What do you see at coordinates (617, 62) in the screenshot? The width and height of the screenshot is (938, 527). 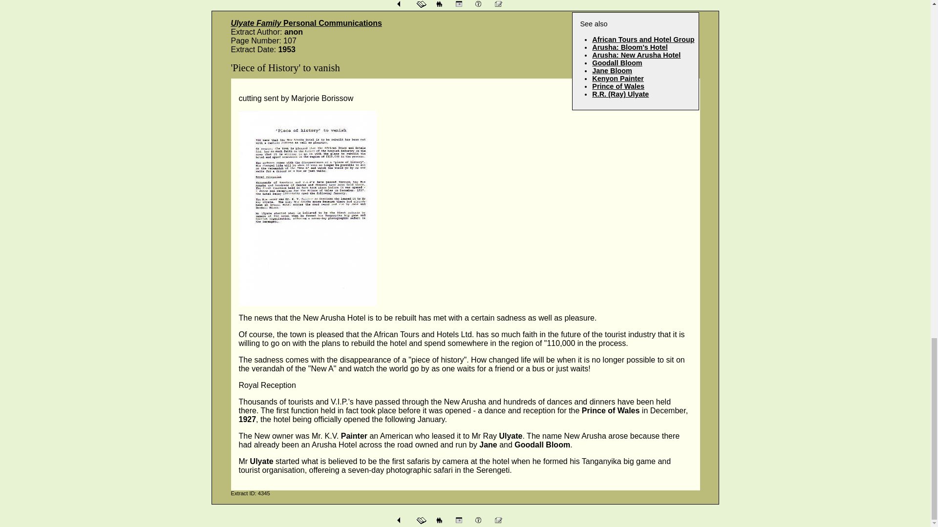 I see `1928` at bounding box center [617, 62].